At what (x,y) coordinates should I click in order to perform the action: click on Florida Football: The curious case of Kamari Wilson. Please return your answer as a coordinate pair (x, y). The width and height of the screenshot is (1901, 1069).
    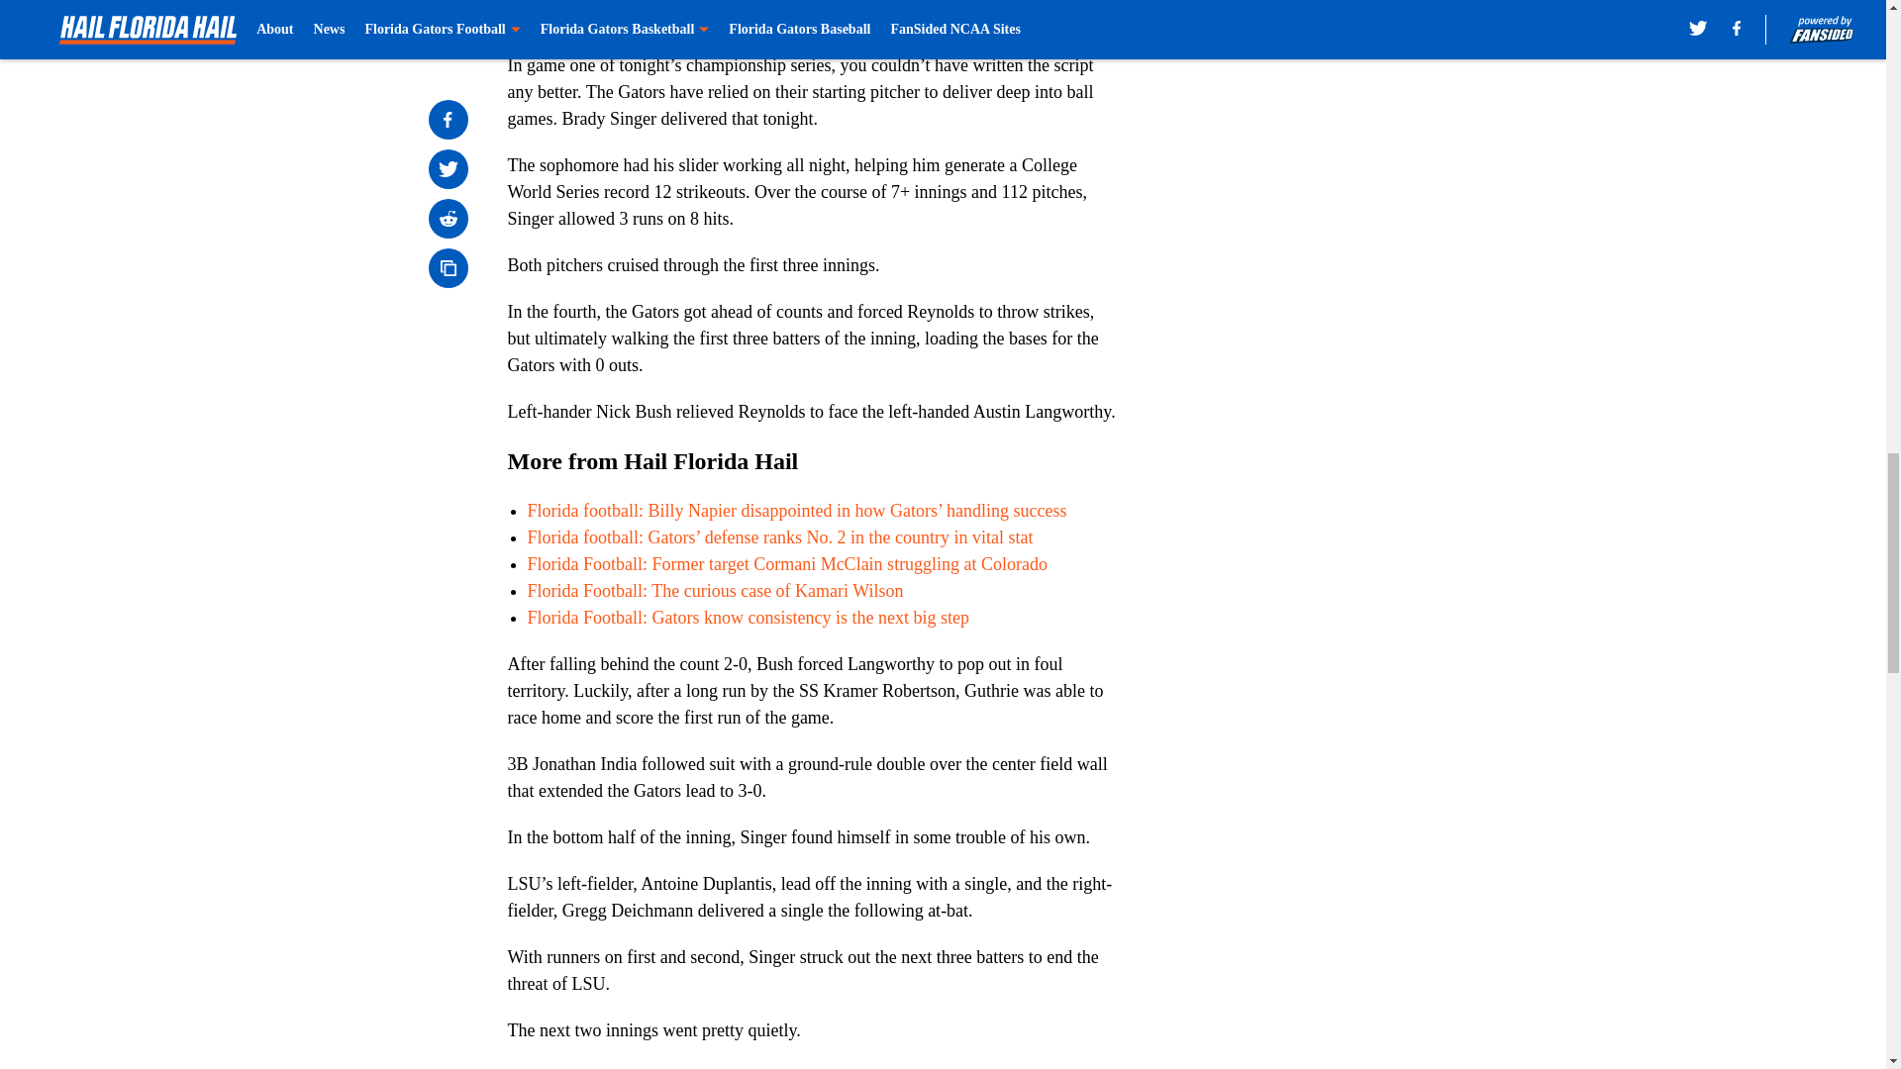
    Looking at the image, I should click on (715, 590).